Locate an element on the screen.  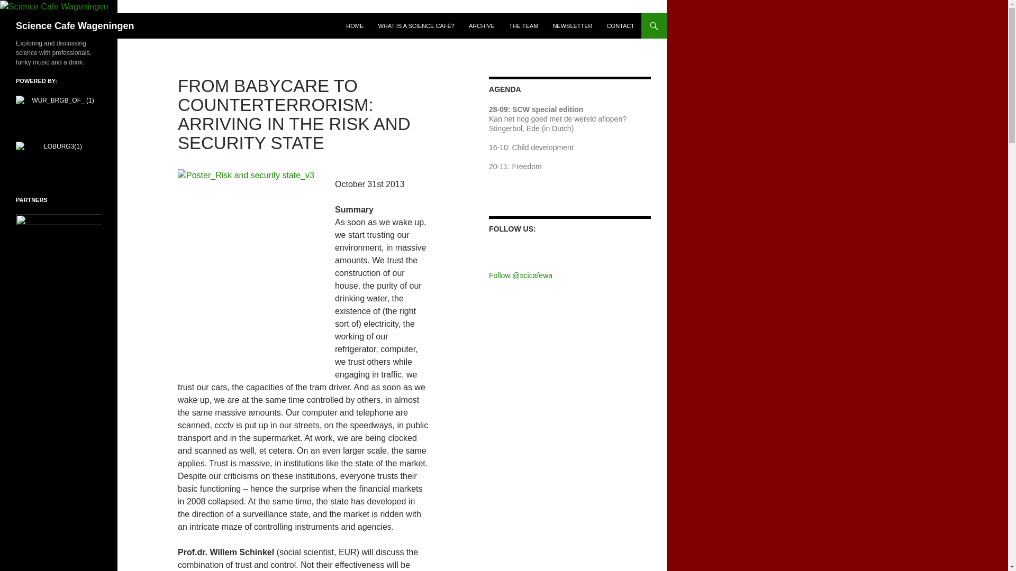
HOME is located at coordinates (355, 25).